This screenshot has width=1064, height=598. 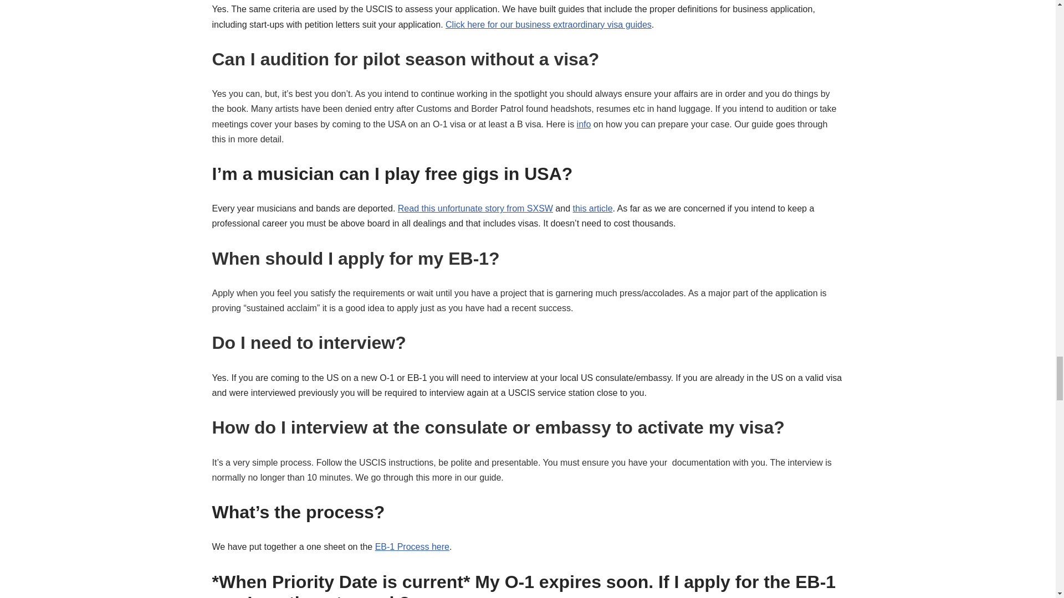 I want to click on this article, so click(x=593, y=208).